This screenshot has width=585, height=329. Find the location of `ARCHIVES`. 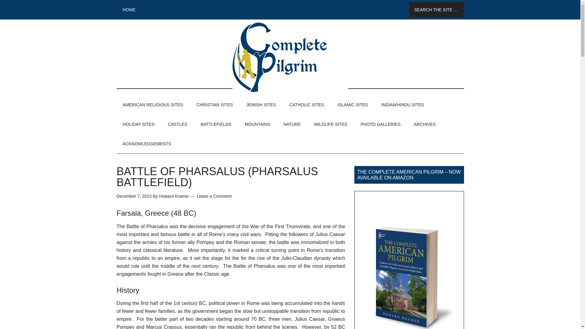

ARCHIVES is located at coordinates (425, 124).